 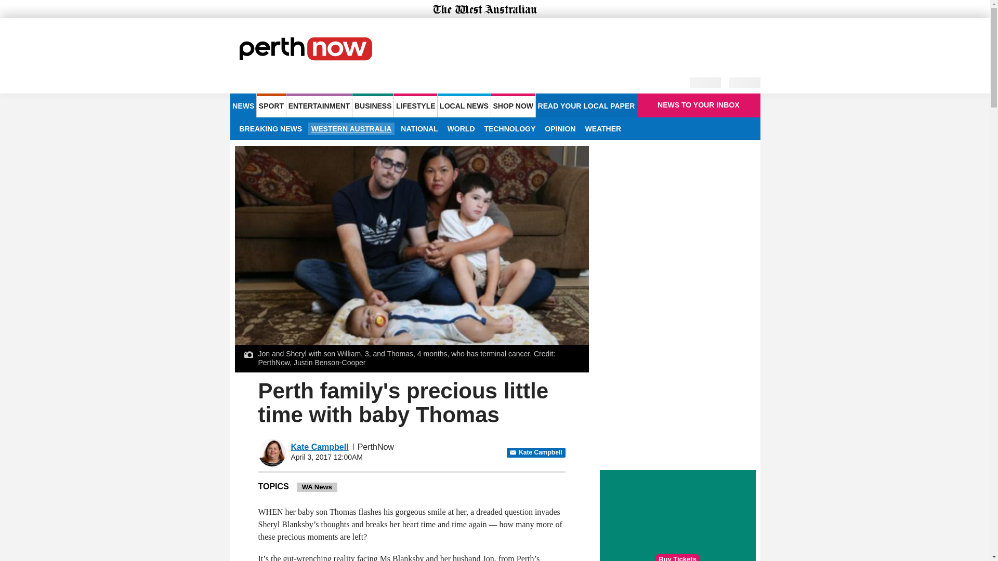 What do you see at coordinates (271, 105) in the screenshot?
I see `SPORT` at bounding box center [271, 105].